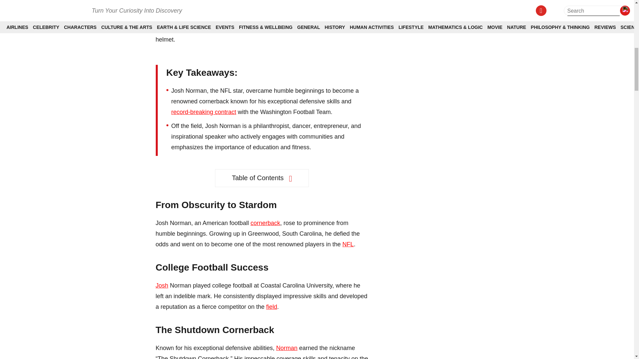  Describe the element at coordinates (272, 306) in the screenshot. I see `field` at that location.